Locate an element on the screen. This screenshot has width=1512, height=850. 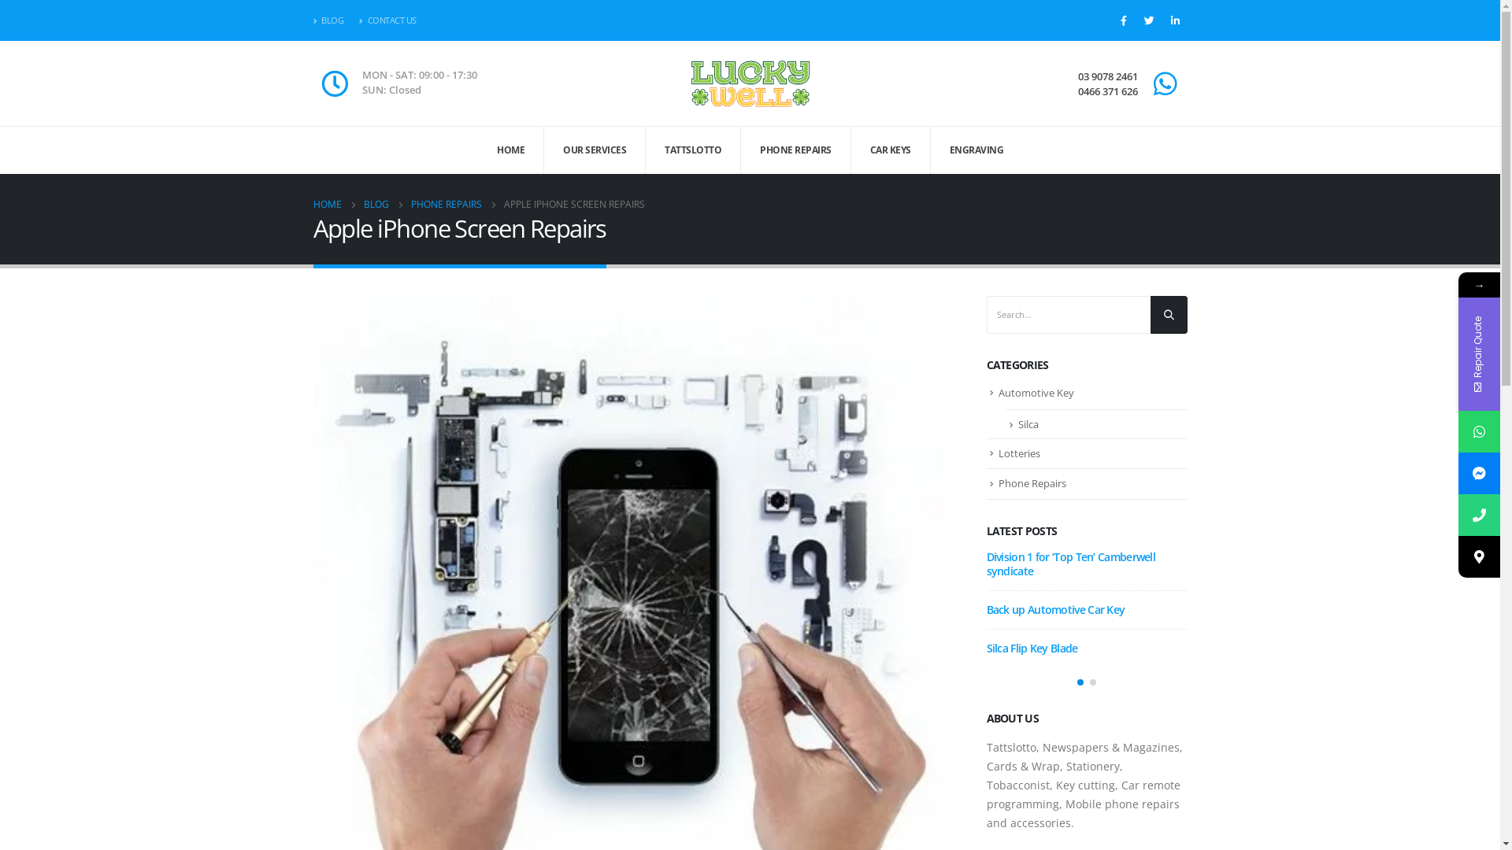
Back up Automotive Car Key is located at coordinates (1055, 609).